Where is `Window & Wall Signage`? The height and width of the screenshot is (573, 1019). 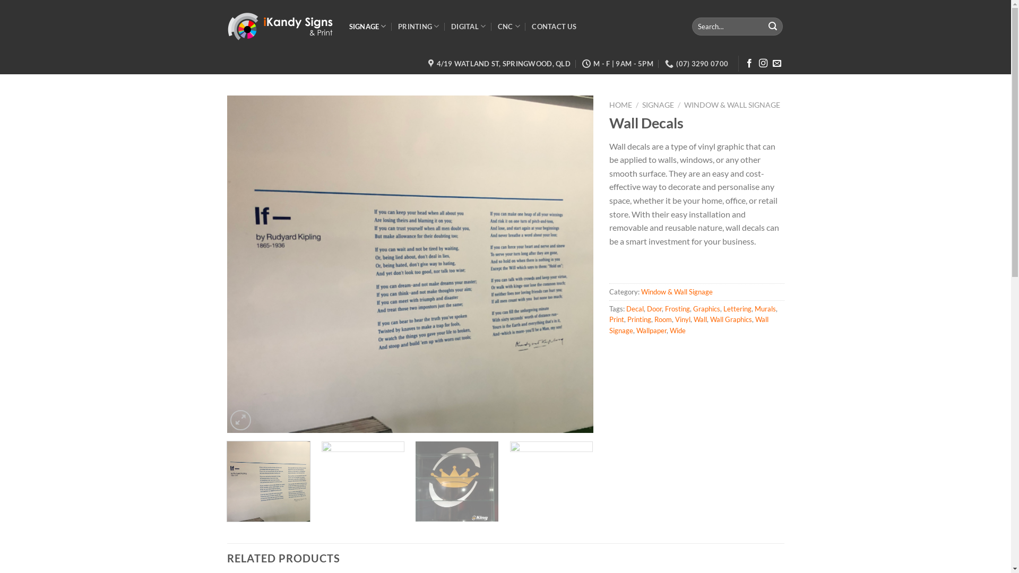 Window & Wall Signage is located at coordinates (677, 292).